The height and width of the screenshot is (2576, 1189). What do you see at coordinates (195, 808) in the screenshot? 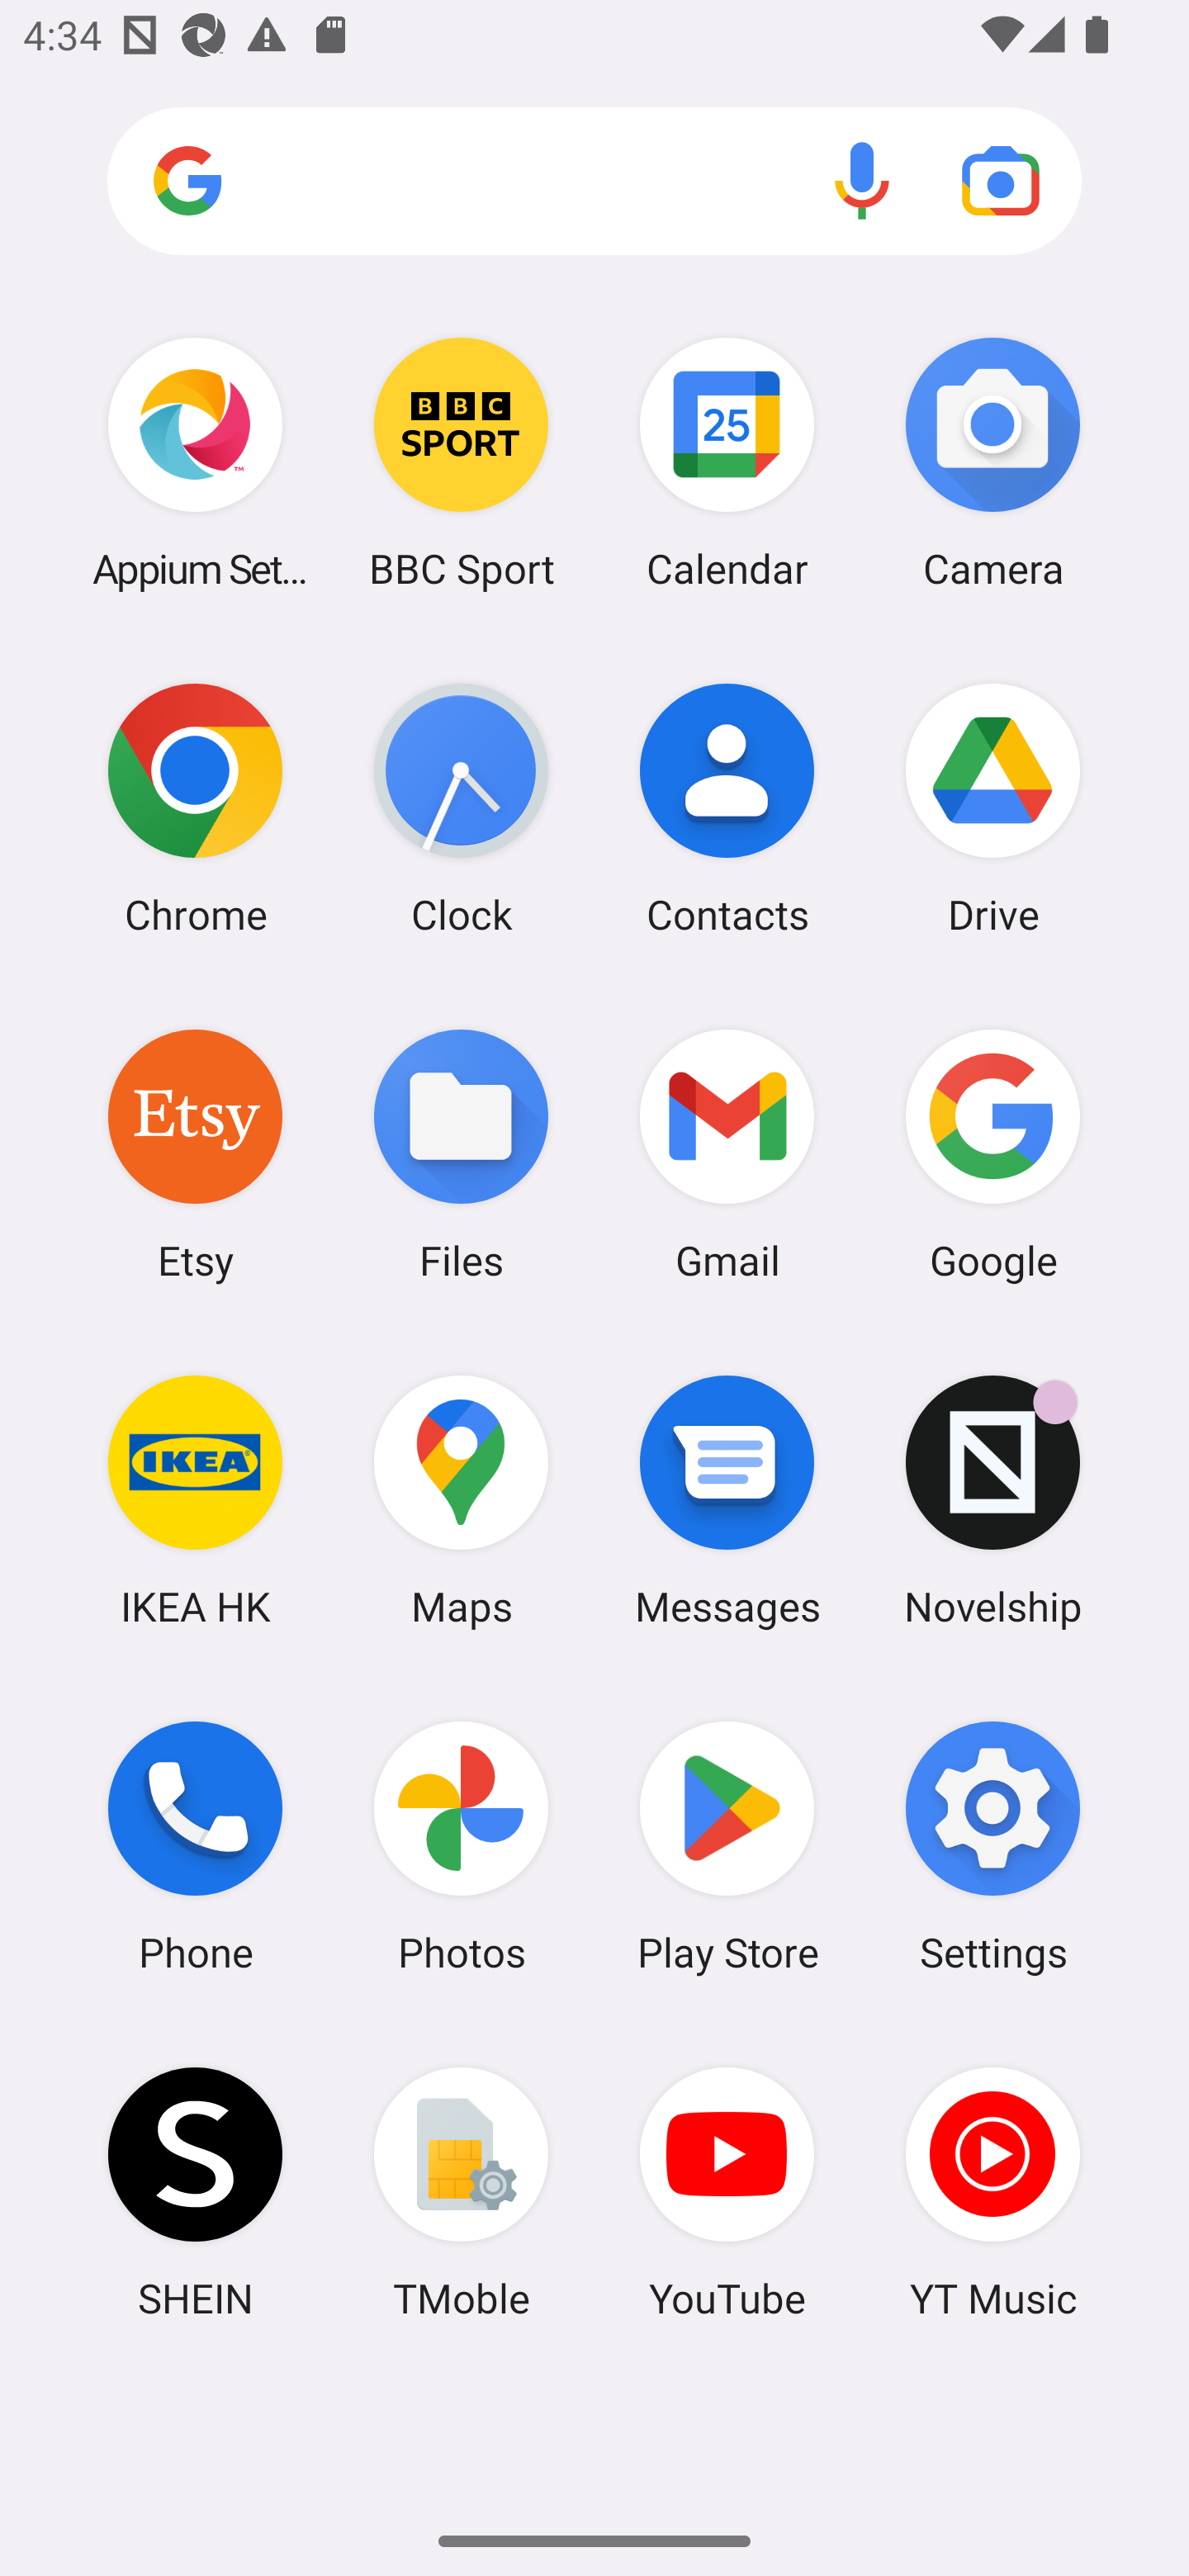
I see `Chrome` at bounding box center [195, 808].